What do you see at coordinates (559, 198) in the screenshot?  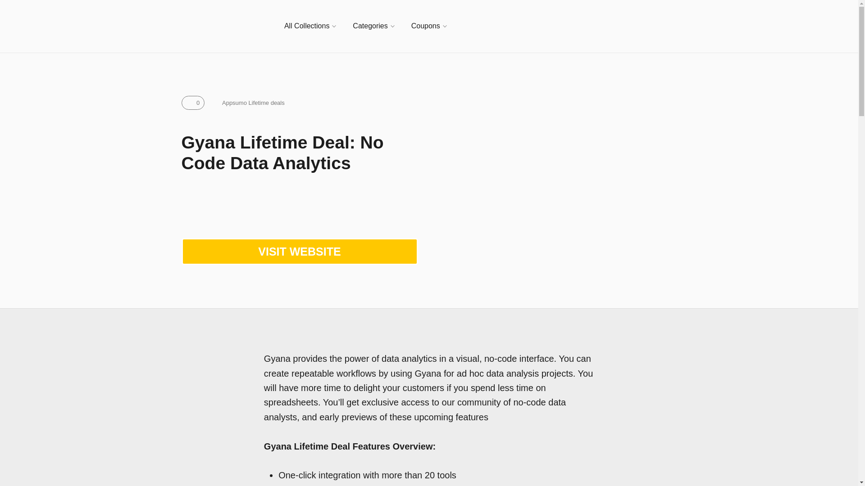 I see `Gyana Lifetime Deal: No Code Data Analytics` at bounding box center [559, 198].